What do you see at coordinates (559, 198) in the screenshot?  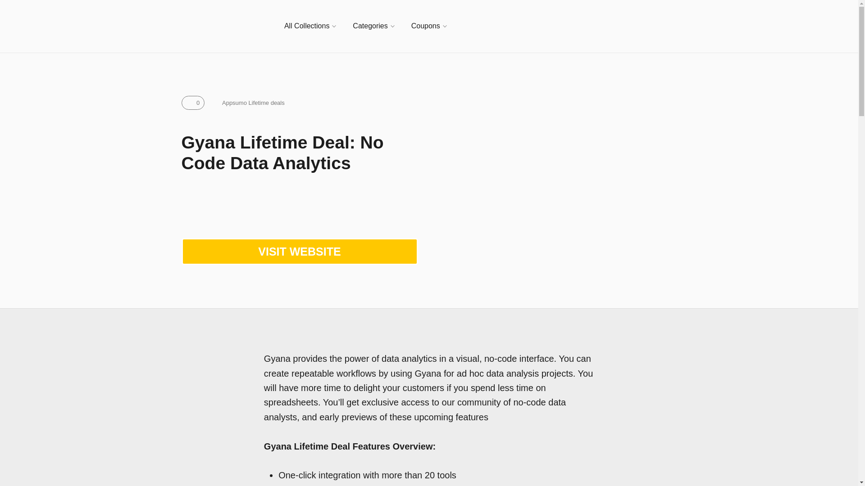 I see `Gyana Lifetime Deal: No Code Data Analytics` at bounding box center [559, 198].